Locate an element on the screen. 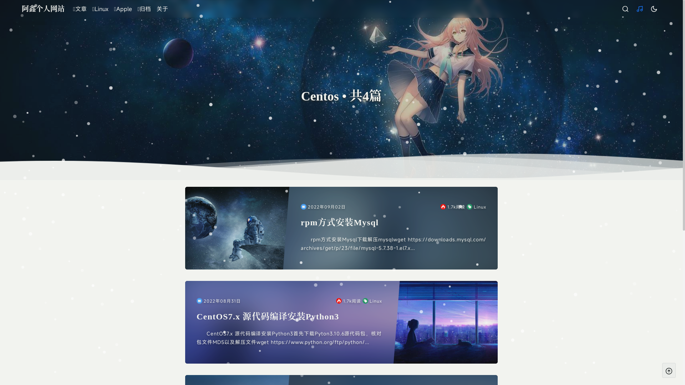 This screenshot has width=685, height=385. Linux is located at coordinates (477, 207).